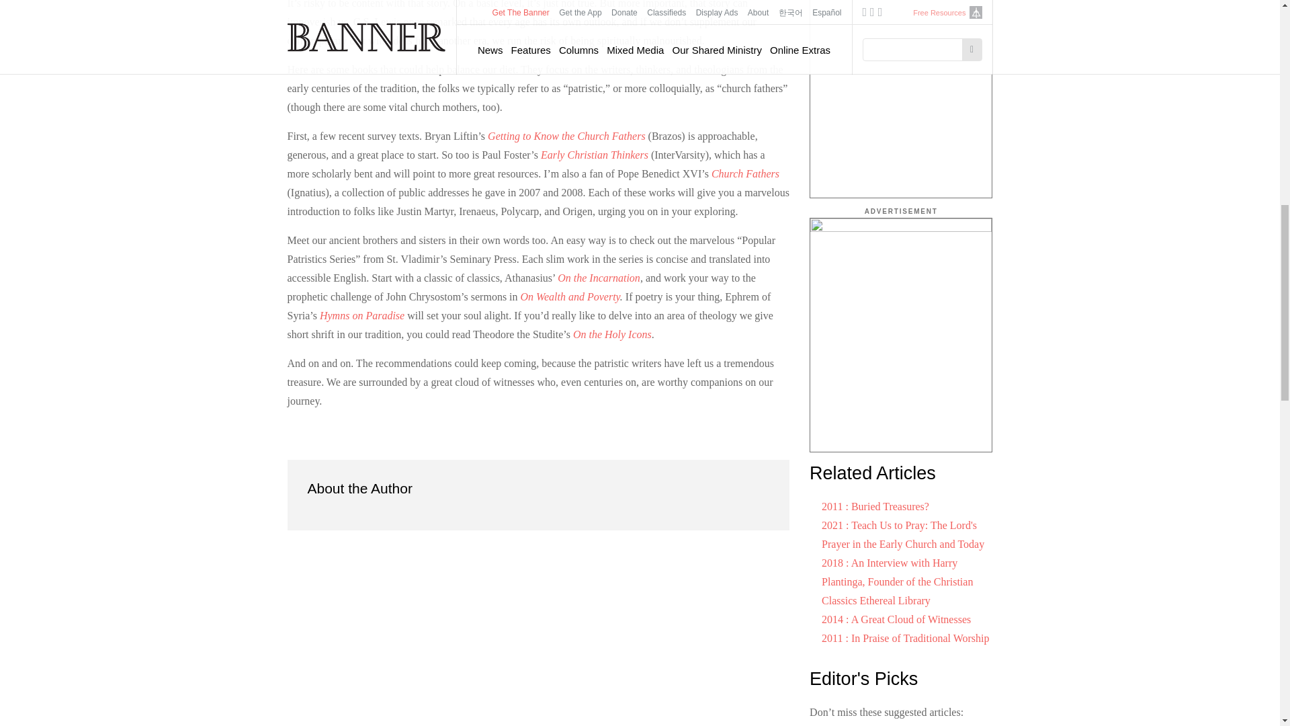  I want to click on Church Fathers, so click(745, 173).